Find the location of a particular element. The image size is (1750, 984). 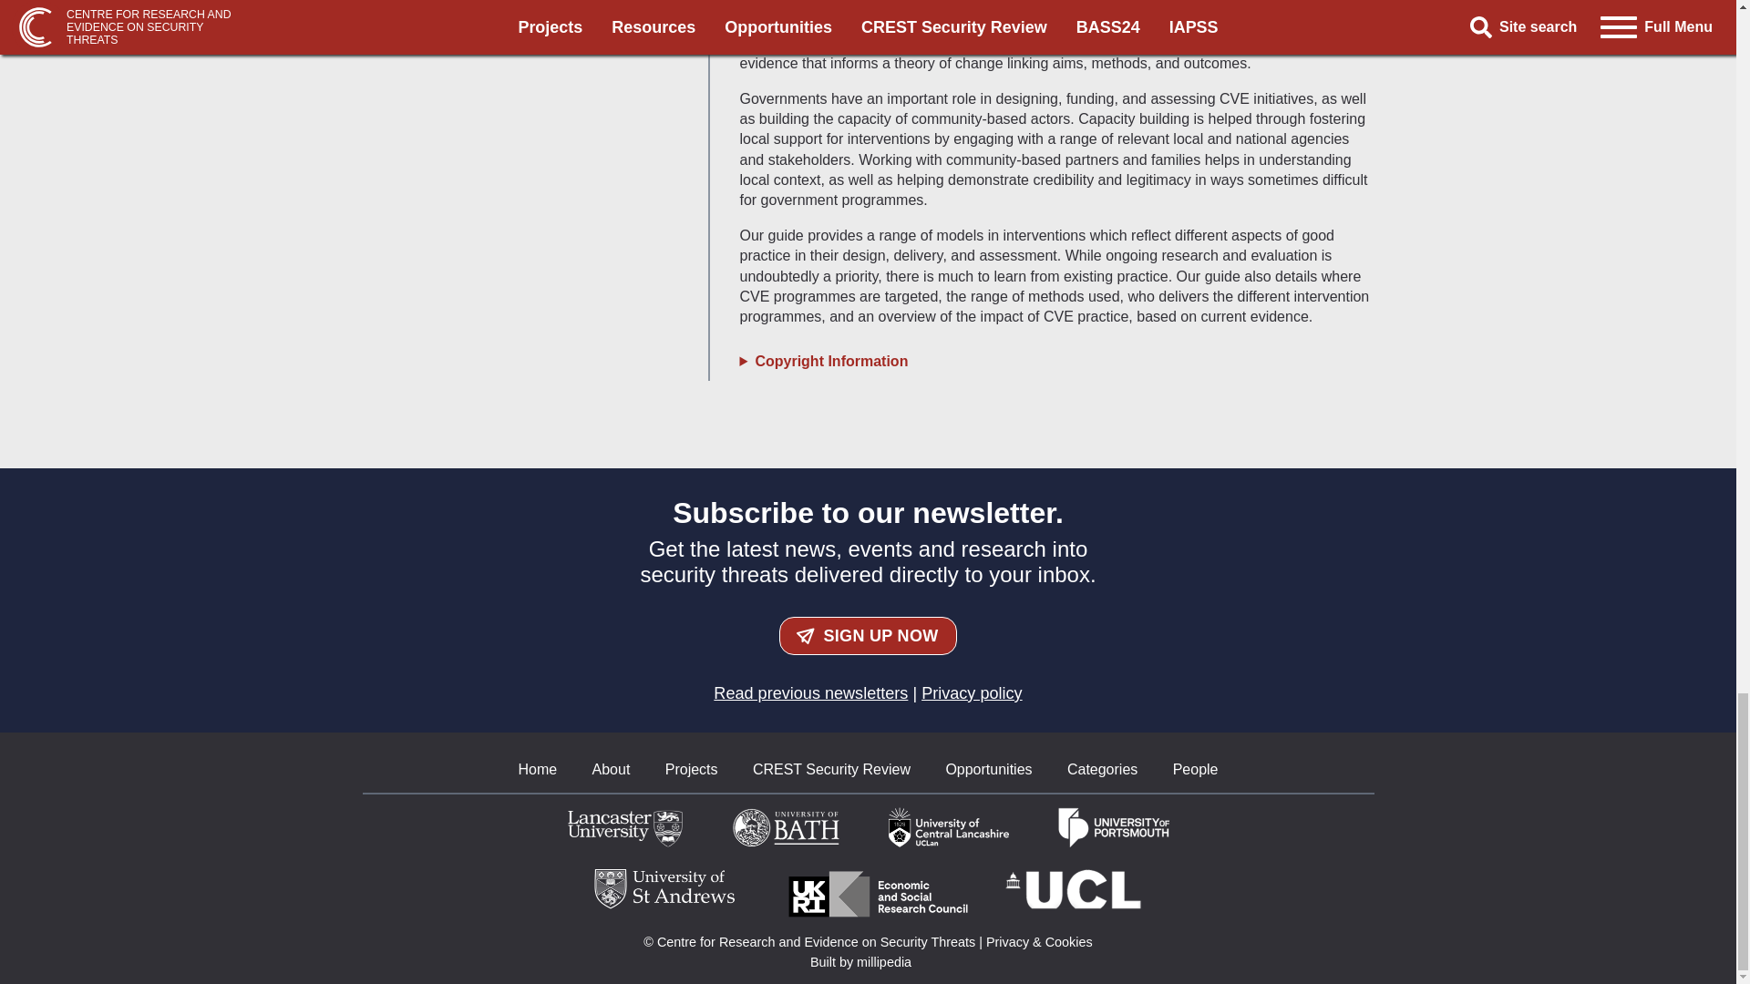

Projects is located at coordinates (691, 769).